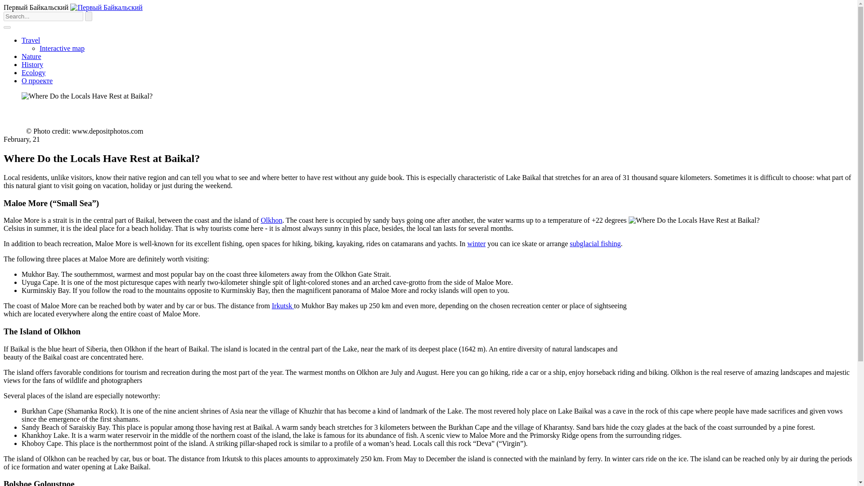 This screenshot has width=864, height=486. What do you see at coordinates (271, 220) in the screenshot?
I see `Olkhon` at bounding box center [271, 220].